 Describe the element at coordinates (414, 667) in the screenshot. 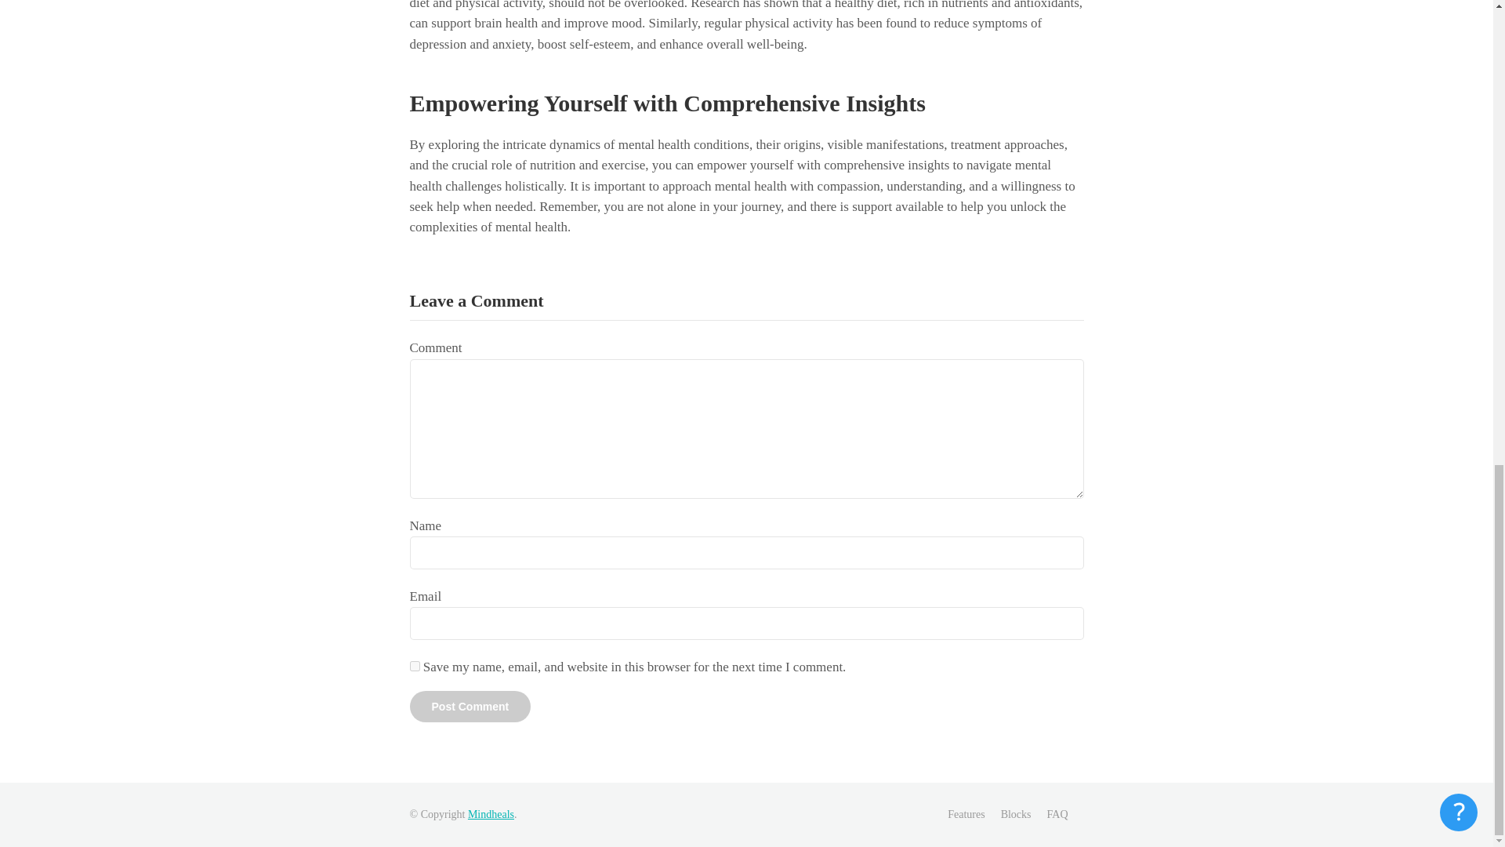

I see `yes` at that location.